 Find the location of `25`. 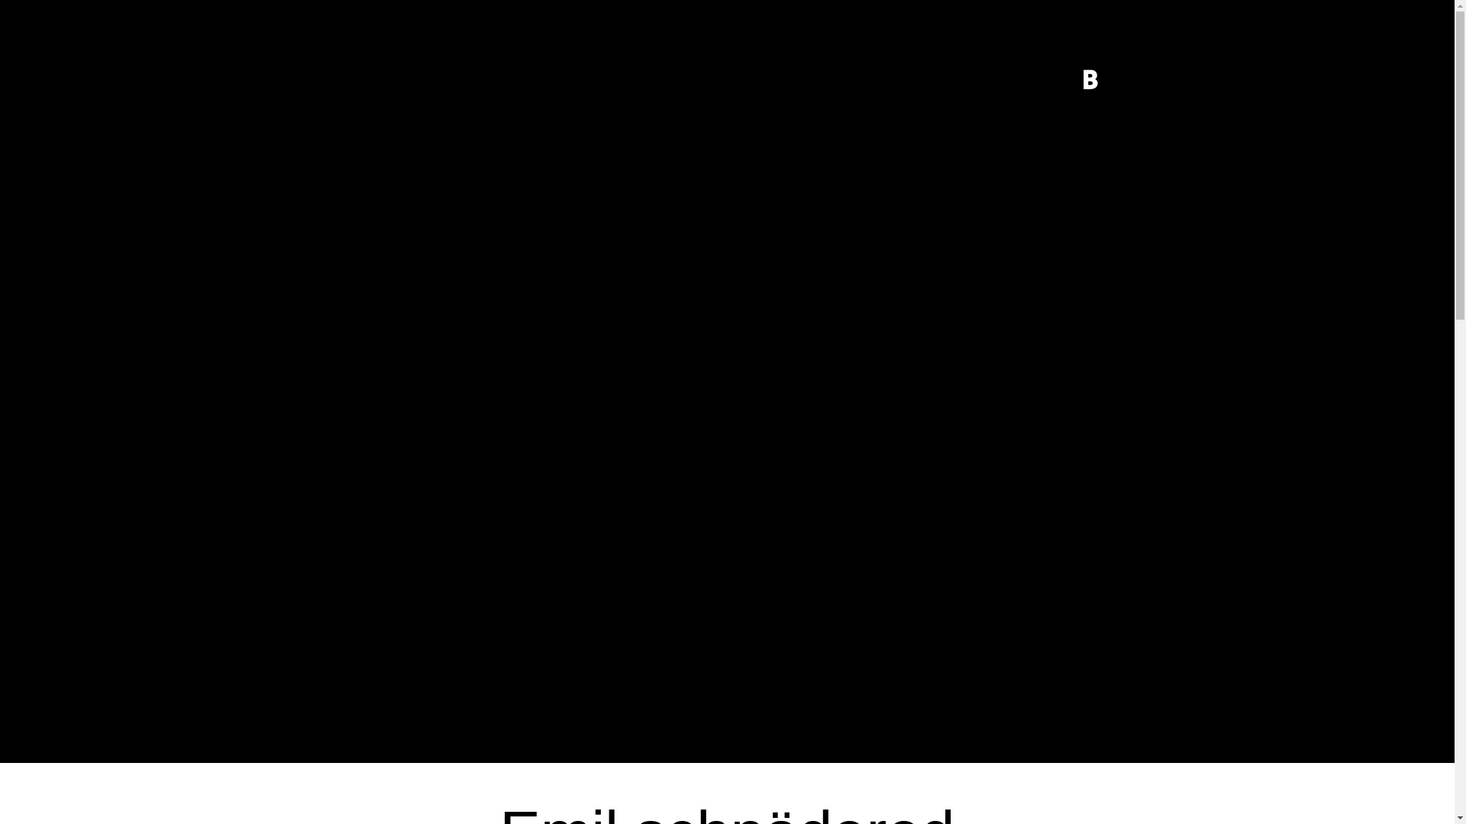

25 is located at coordinates (1141, 27).